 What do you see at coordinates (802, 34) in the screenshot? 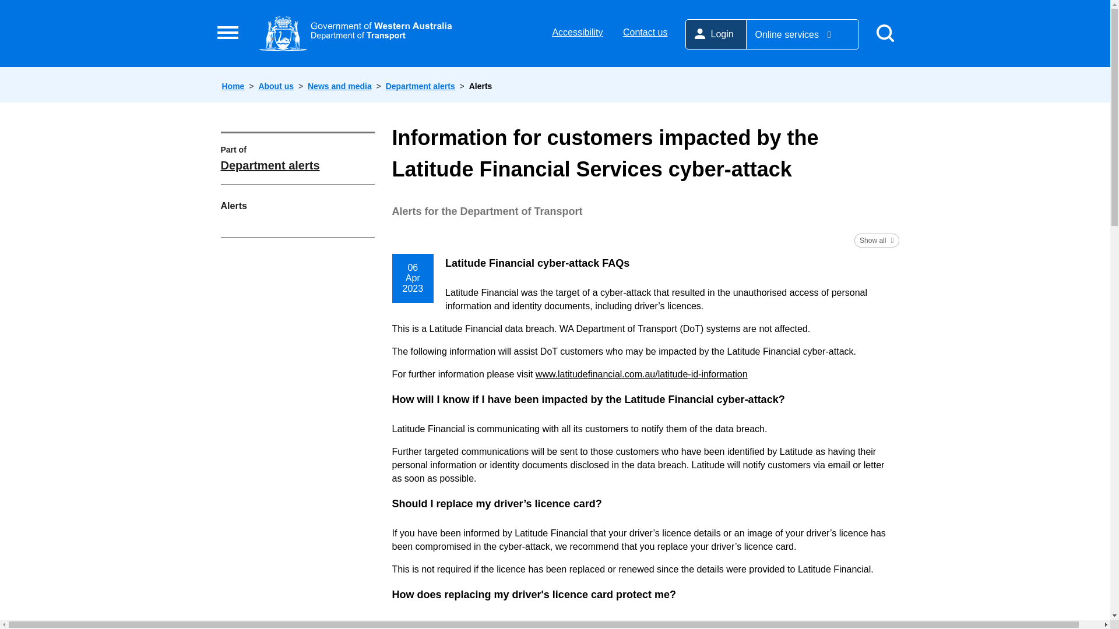
I see `Online services` at bounding box center [802, 34].